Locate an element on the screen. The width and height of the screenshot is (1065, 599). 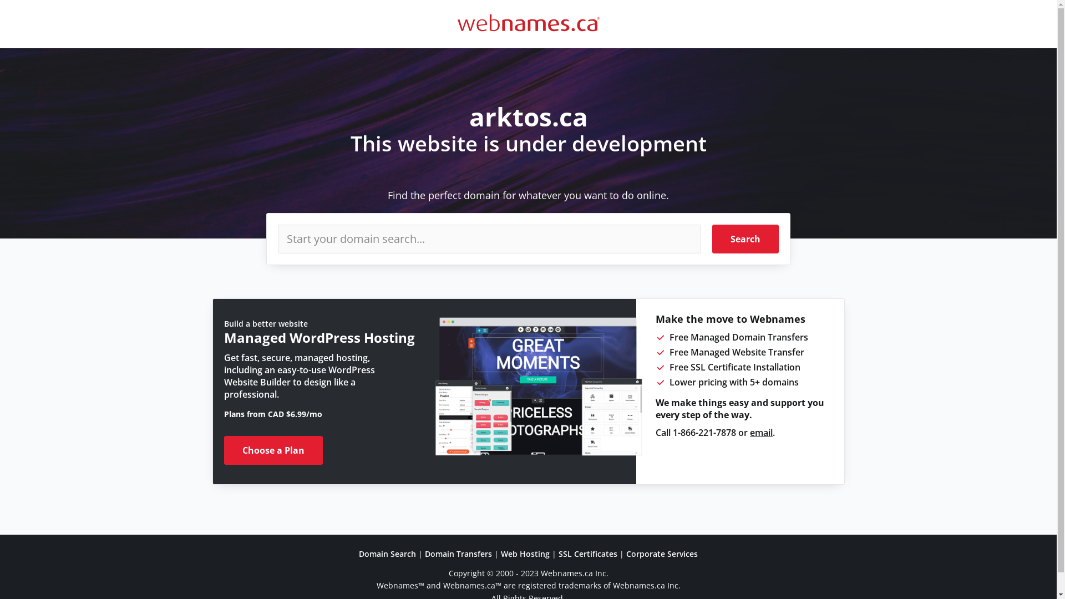
Web Hosting is located at coordinates (525, 554).